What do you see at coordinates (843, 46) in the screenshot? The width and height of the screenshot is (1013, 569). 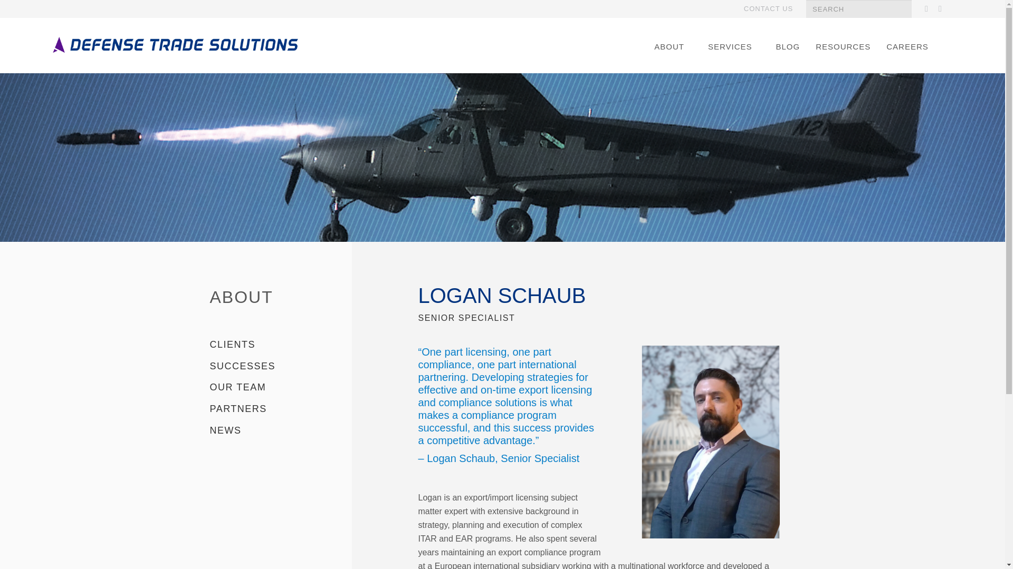 I see `RESOURCES` at bounding box center [843, 46].